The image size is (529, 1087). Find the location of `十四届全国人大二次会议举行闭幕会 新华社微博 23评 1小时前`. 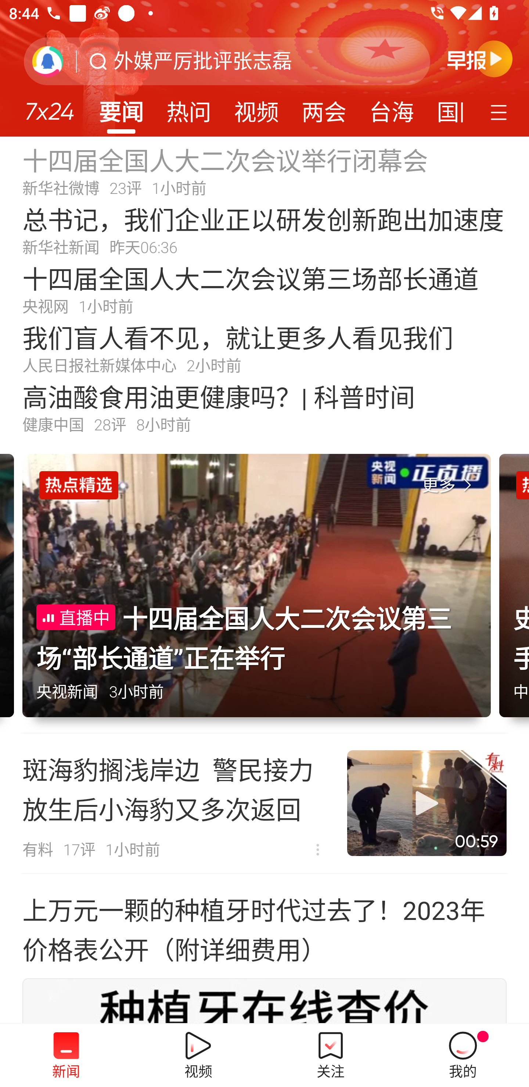

十四届全国人大二次会议举行闭幕会 新华社微博 23评 1小时前 is located at coordinates (264, 170).